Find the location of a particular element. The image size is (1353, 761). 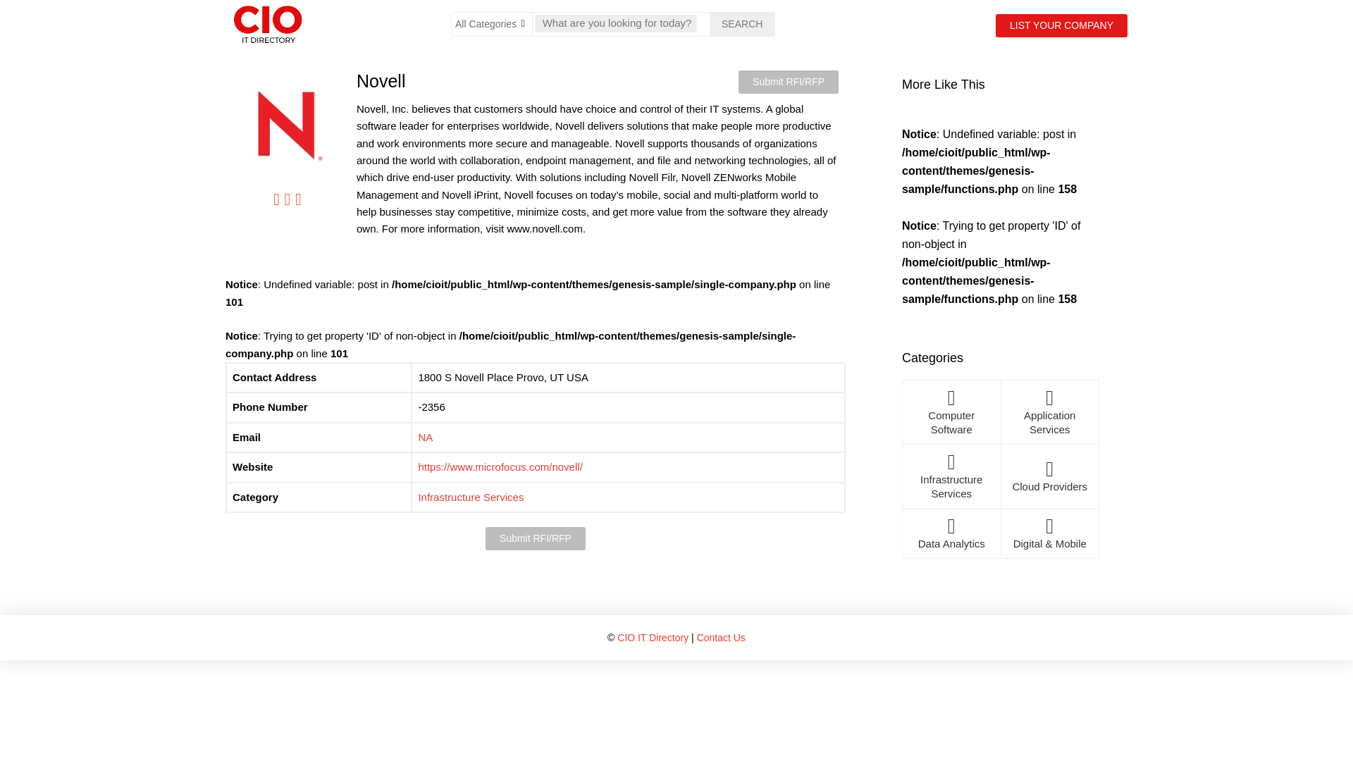

Infrastructure Services is located at coordinates (471, 496).